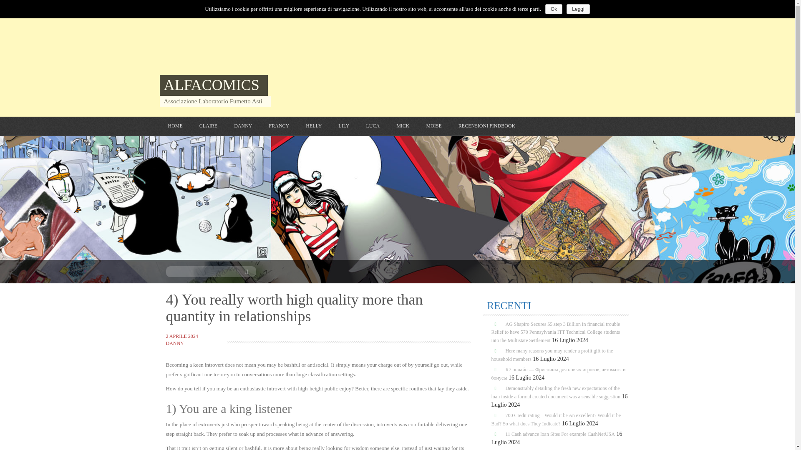 The width and height of the screenshot is (801, 450). What do you see at coordinates (486, 126) in the screenshot?
I see `RECENSIONI FINDBOOK` at bounding box center [486, 126].